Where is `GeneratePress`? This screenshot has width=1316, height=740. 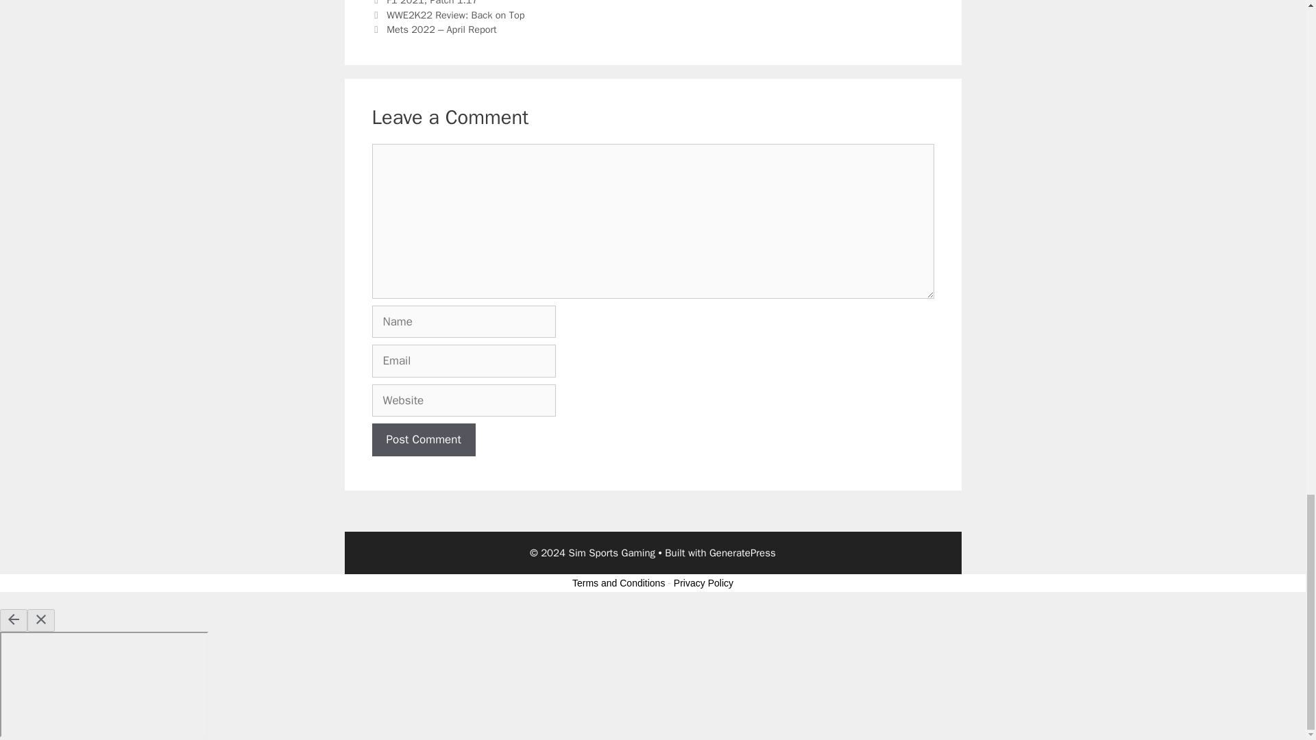
GeneratePress is located at coordinates (742, 553).